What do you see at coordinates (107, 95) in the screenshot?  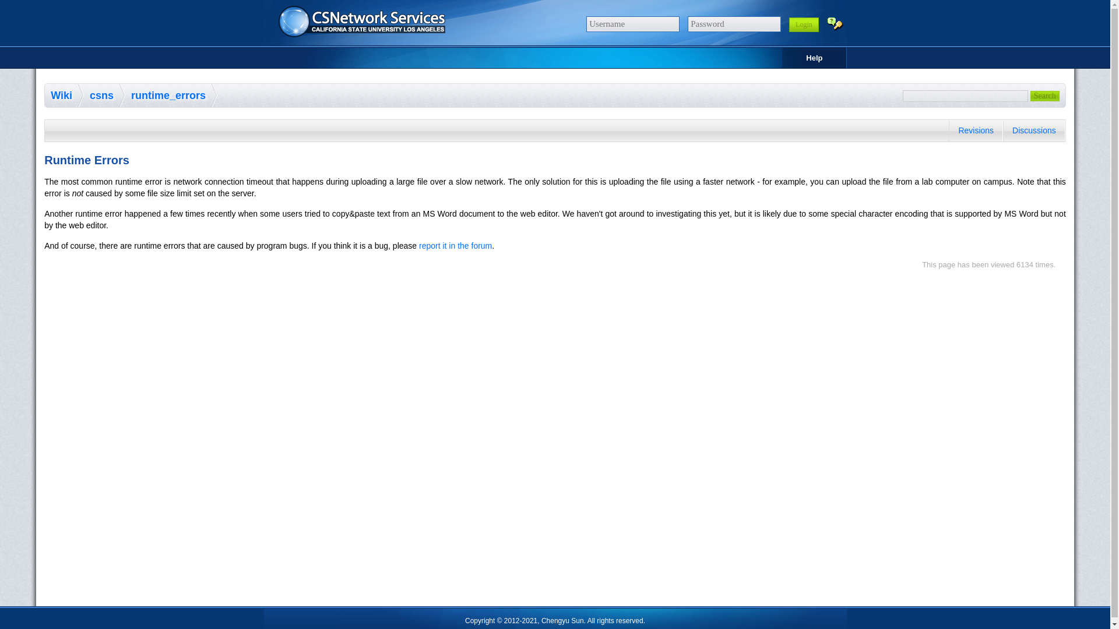 I see `csns` at bounding box center [107, 95].